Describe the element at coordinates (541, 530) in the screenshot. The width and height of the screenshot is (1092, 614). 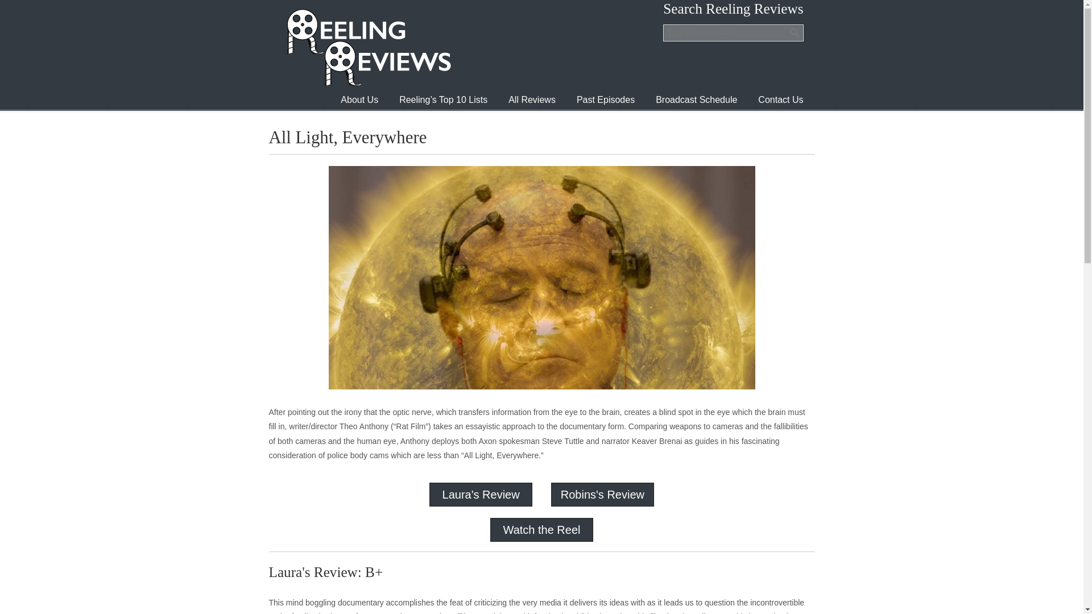
I see `Watch the Reel` at that location.